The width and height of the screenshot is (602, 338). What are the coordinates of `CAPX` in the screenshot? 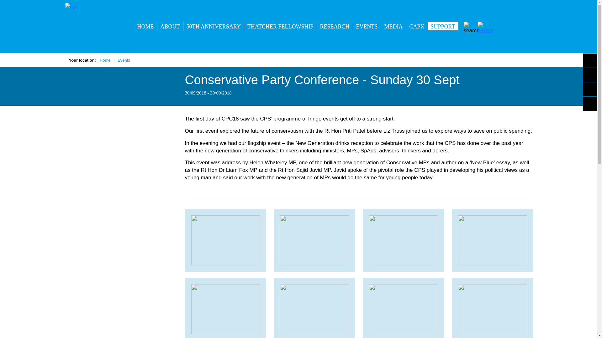 It's located at (417, 27).